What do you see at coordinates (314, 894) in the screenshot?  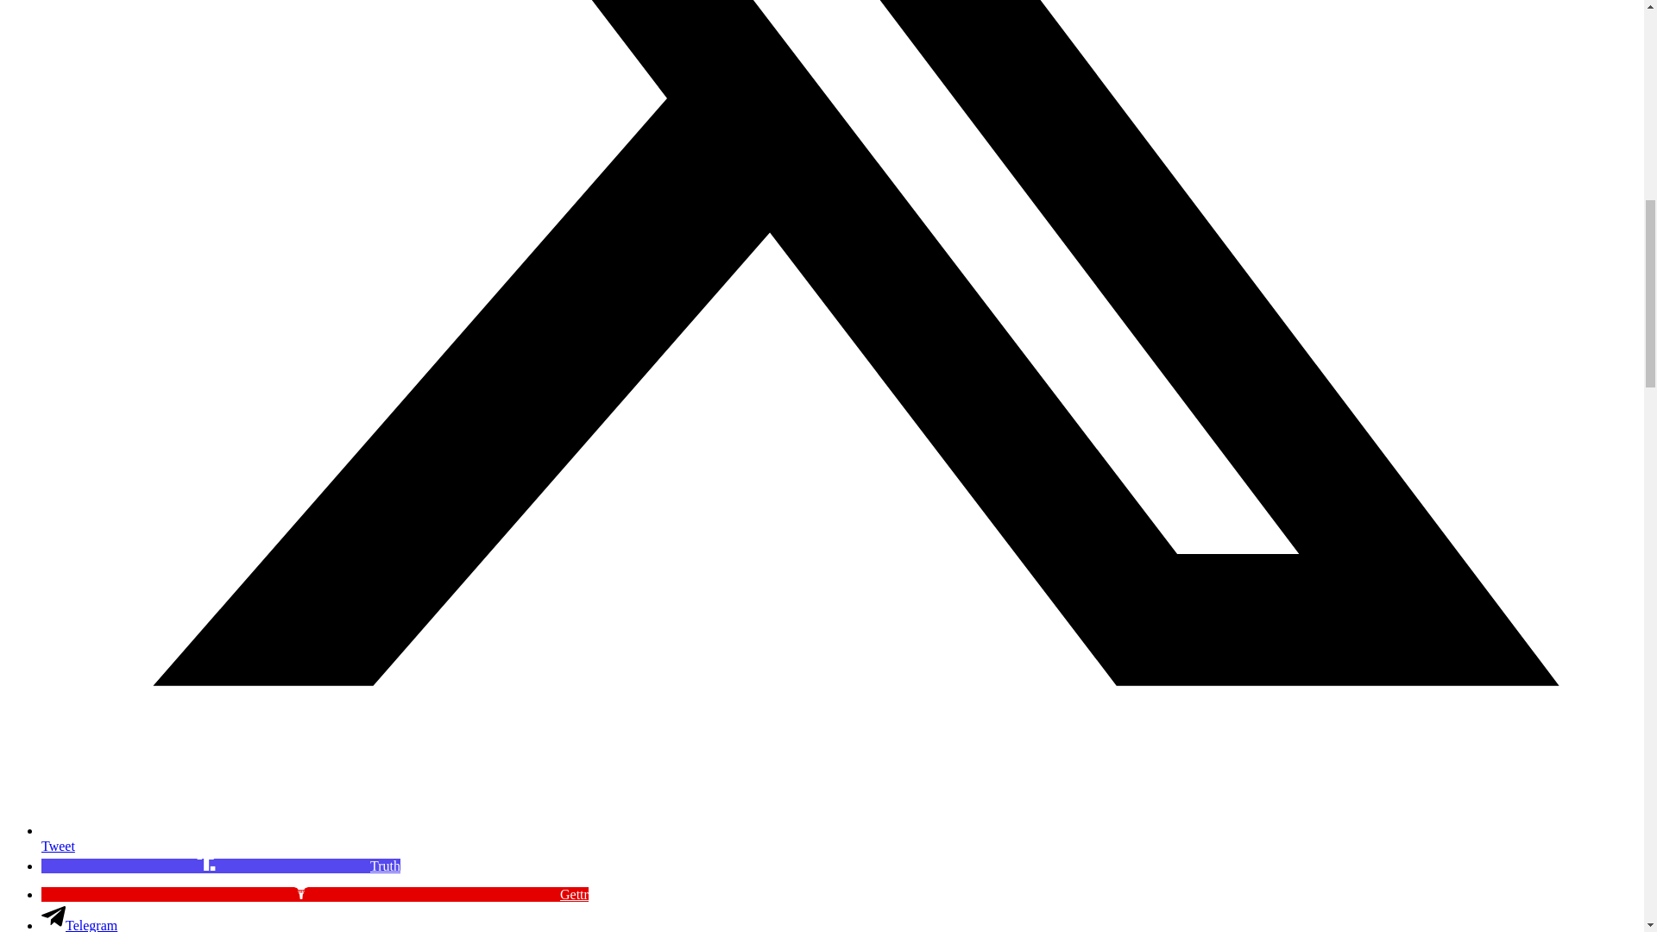 I see `Share on Gettr` at bounding box center [314, 894].